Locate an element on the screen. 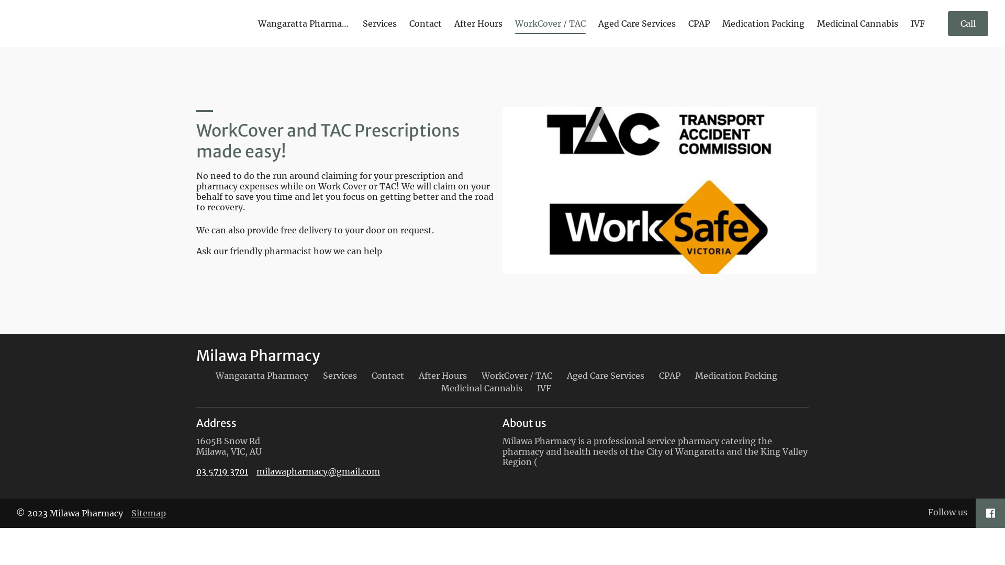  Wangaratta Pharmacy is located at coordinates (262, 376).